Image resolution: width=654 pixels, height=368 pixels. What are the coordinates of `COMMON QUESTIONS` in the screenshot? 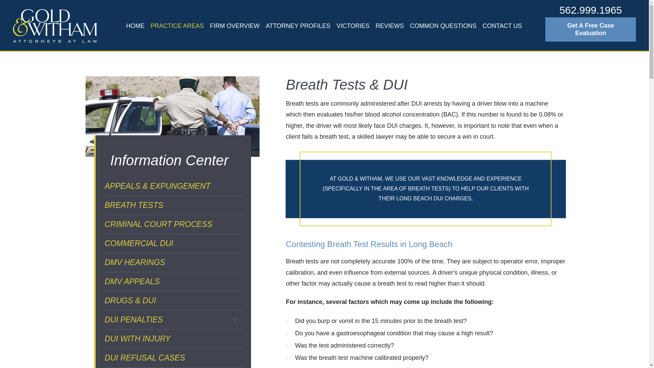 It's located at (443, 26).